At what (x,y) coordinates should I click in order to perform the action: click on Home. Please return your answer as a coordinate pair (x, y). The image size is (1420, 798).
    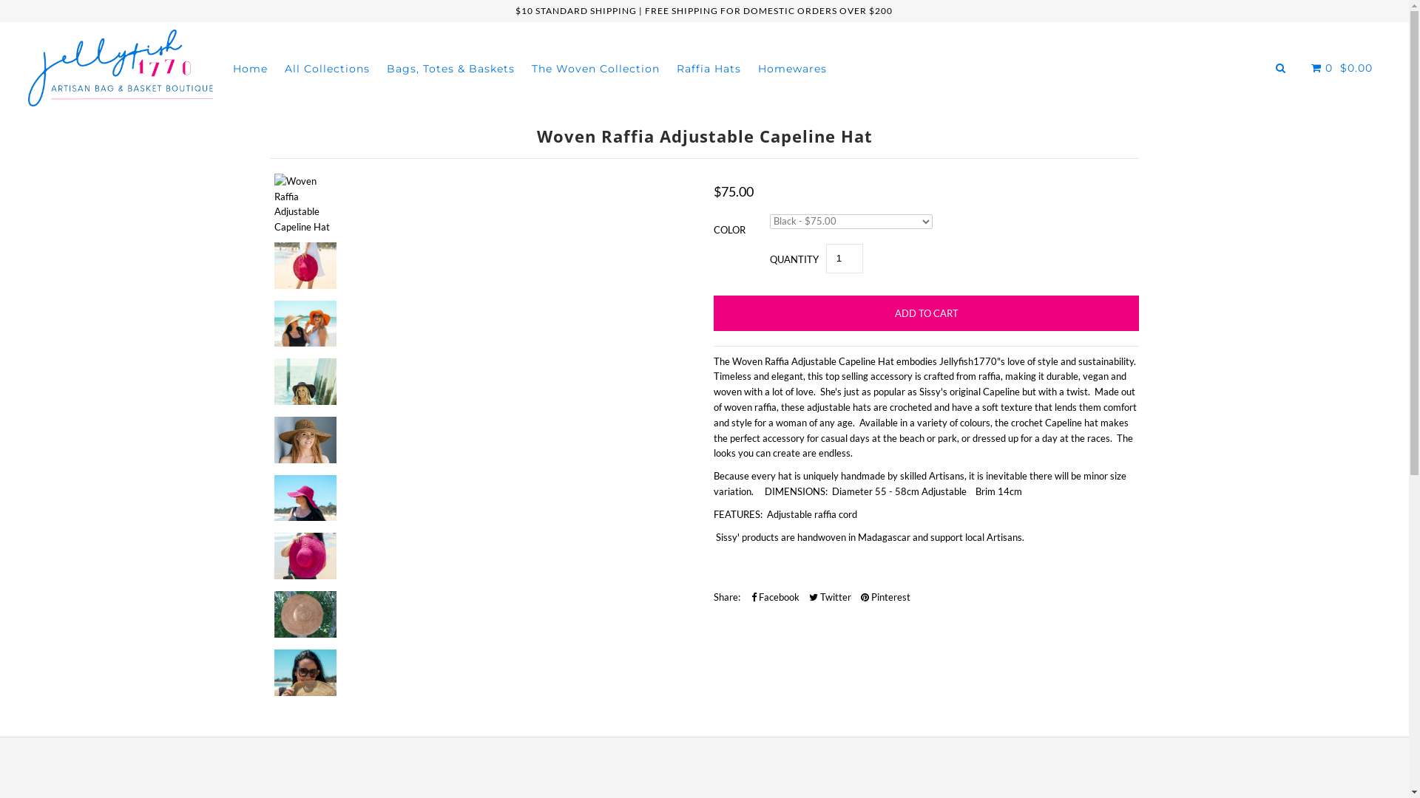
    Looking at the image, I should click on (250, 69).